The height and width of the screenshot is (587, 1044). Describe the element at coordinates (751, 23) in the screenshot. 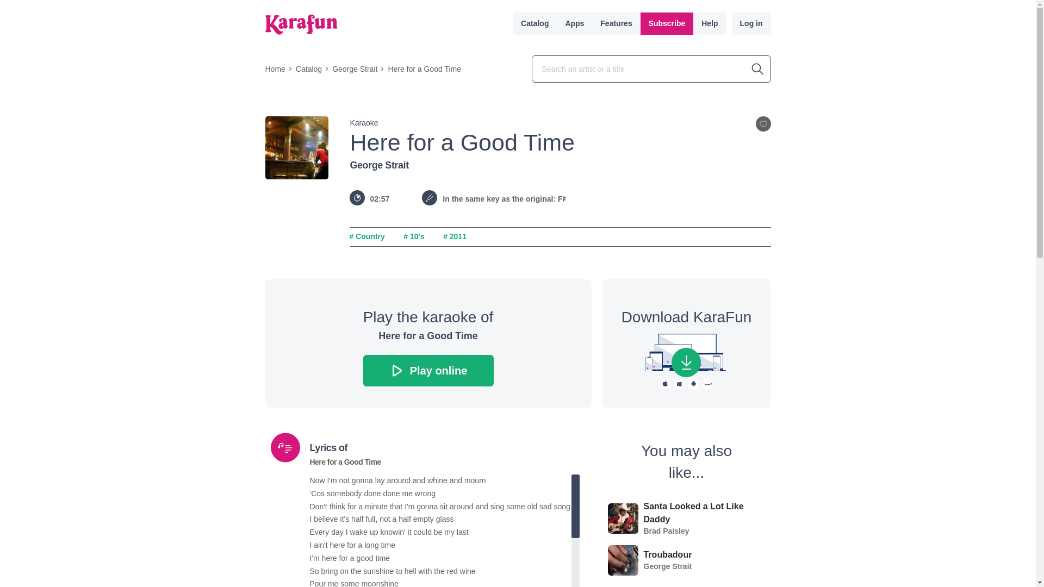

I see `Log in` at that location.